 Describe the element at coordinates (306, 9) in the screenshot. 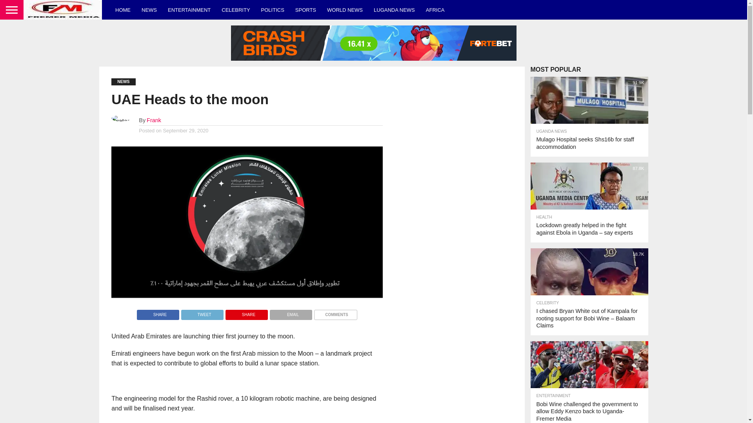

I see `SPORTS` at that location.